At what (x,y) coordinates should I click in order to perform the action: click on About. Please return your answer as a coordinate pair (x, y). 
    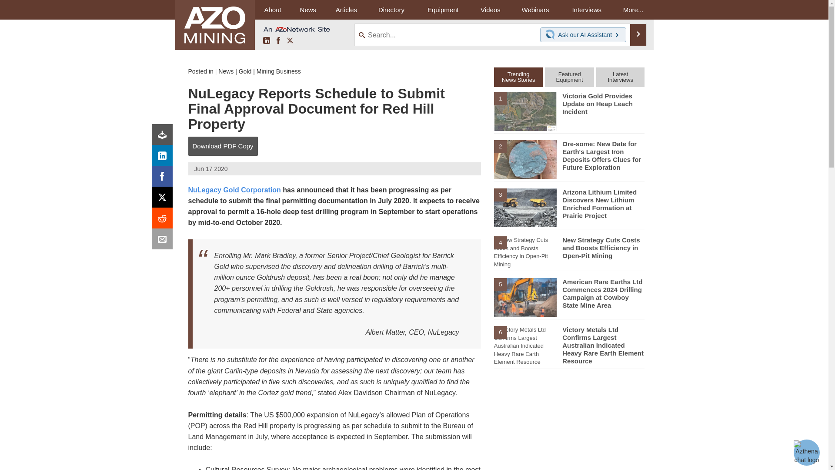
    Looking at the image, I should click on (272, 10).